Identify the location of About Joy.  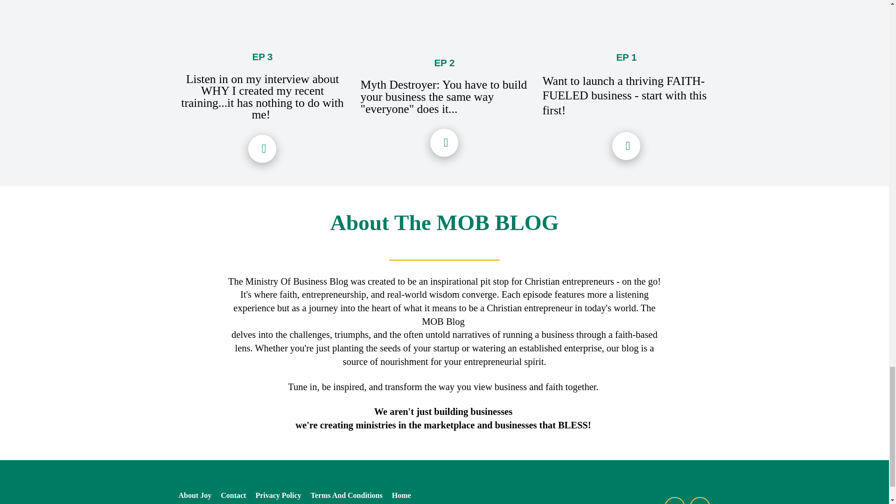
(197, 496).